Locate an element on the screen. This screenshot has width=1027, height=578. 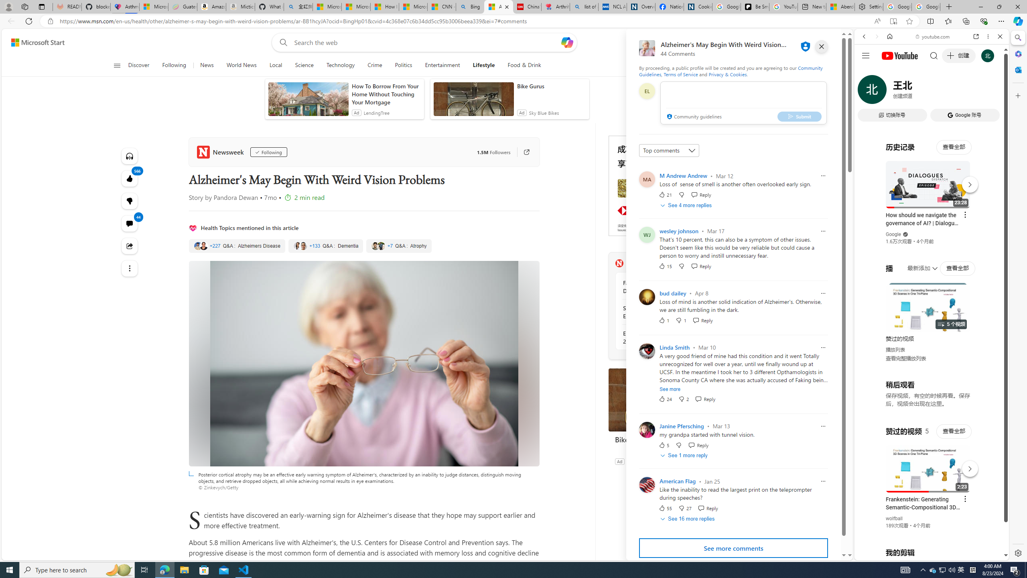
M Andrew Andrew is located at coordinates (683, 175).